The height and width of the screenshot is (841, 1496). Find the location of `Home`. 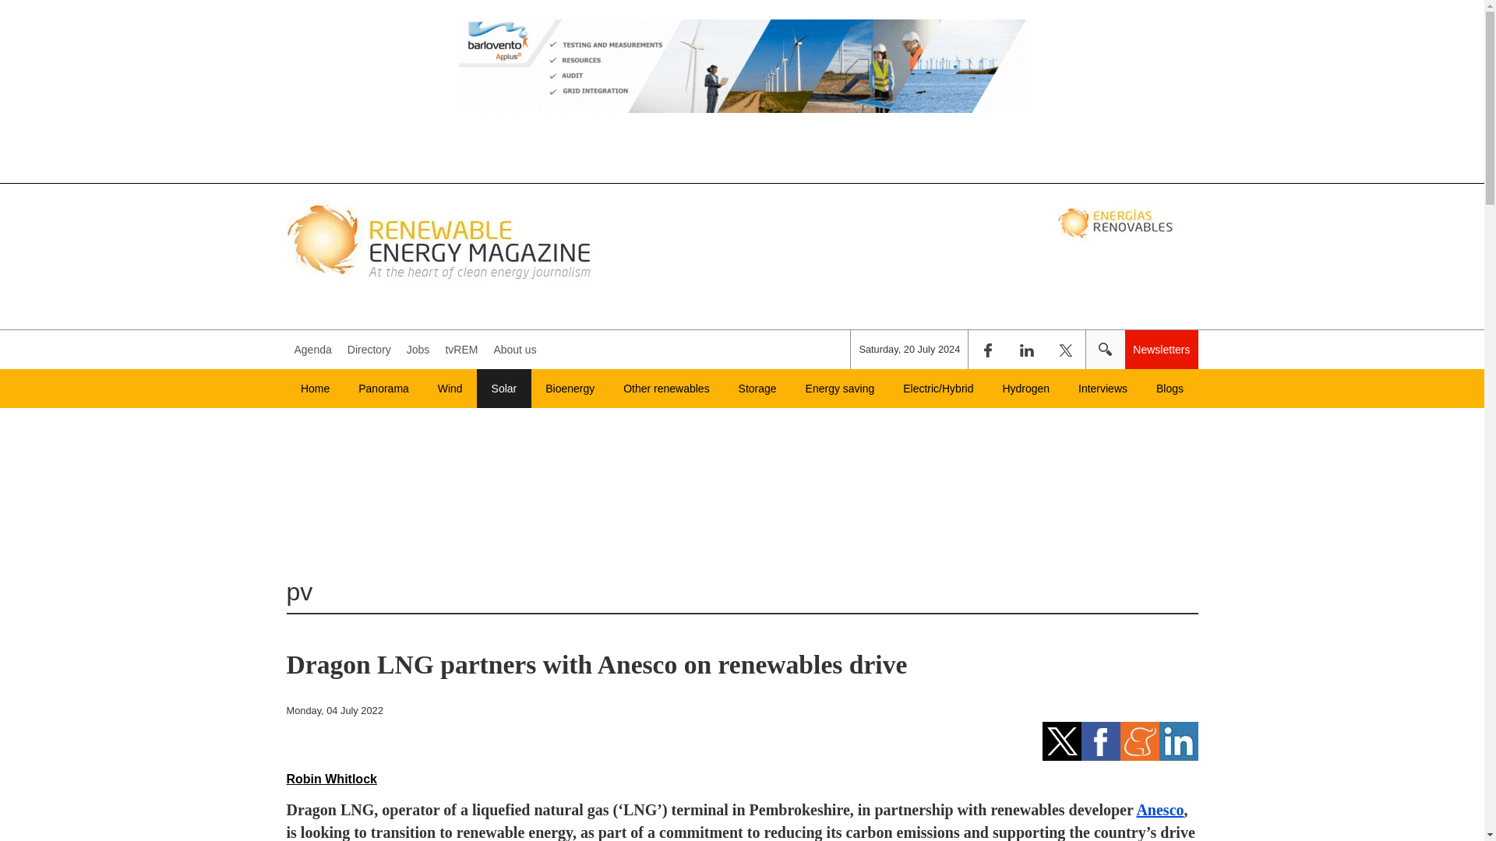

Home is located at coordinates (315, 388).